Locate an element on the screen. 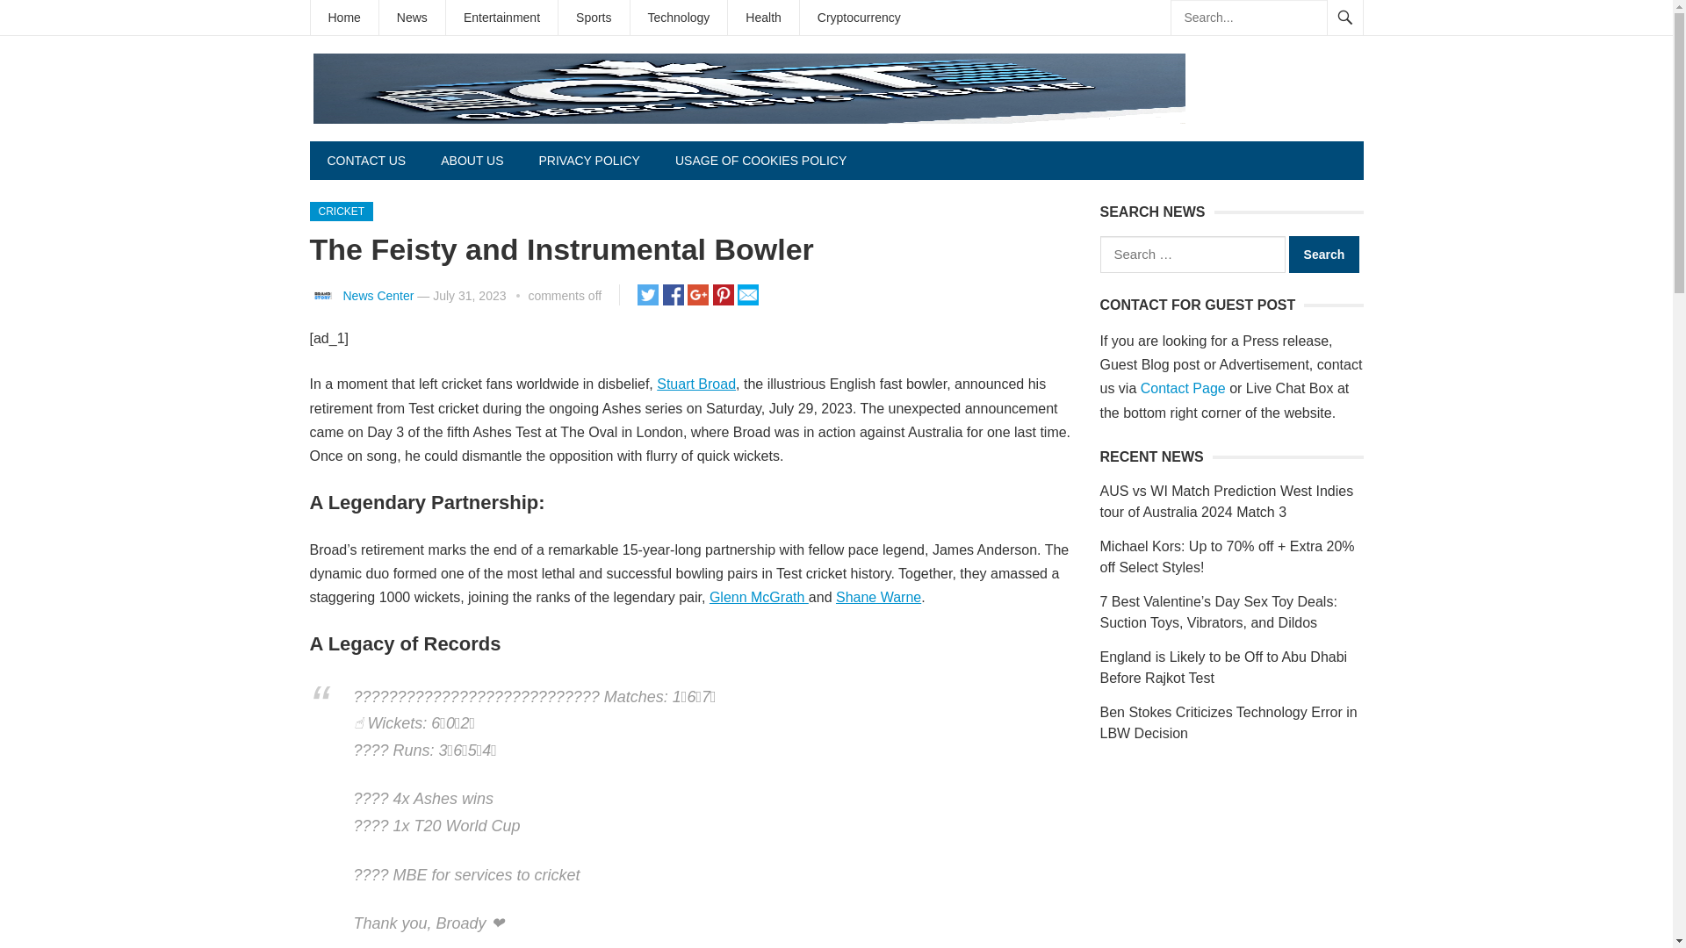 Image resolution: width=1686 pixels, height=948 pixels. Technology is located at coordinates (680, 18).